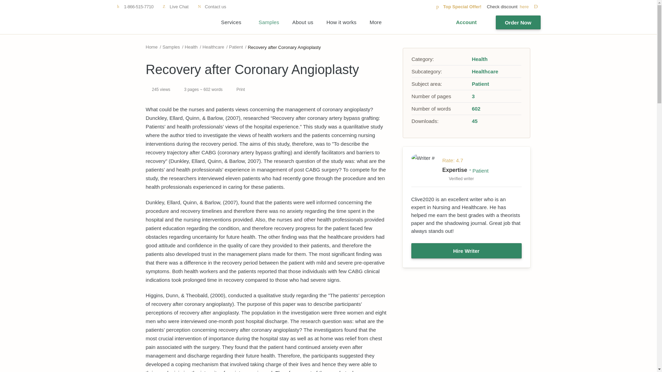 The height and width of the screenshot is (372, 662). What do you see at coordinates (236, 47) in the screenshot?
I see `Patient` at bounding box center [236, 47].